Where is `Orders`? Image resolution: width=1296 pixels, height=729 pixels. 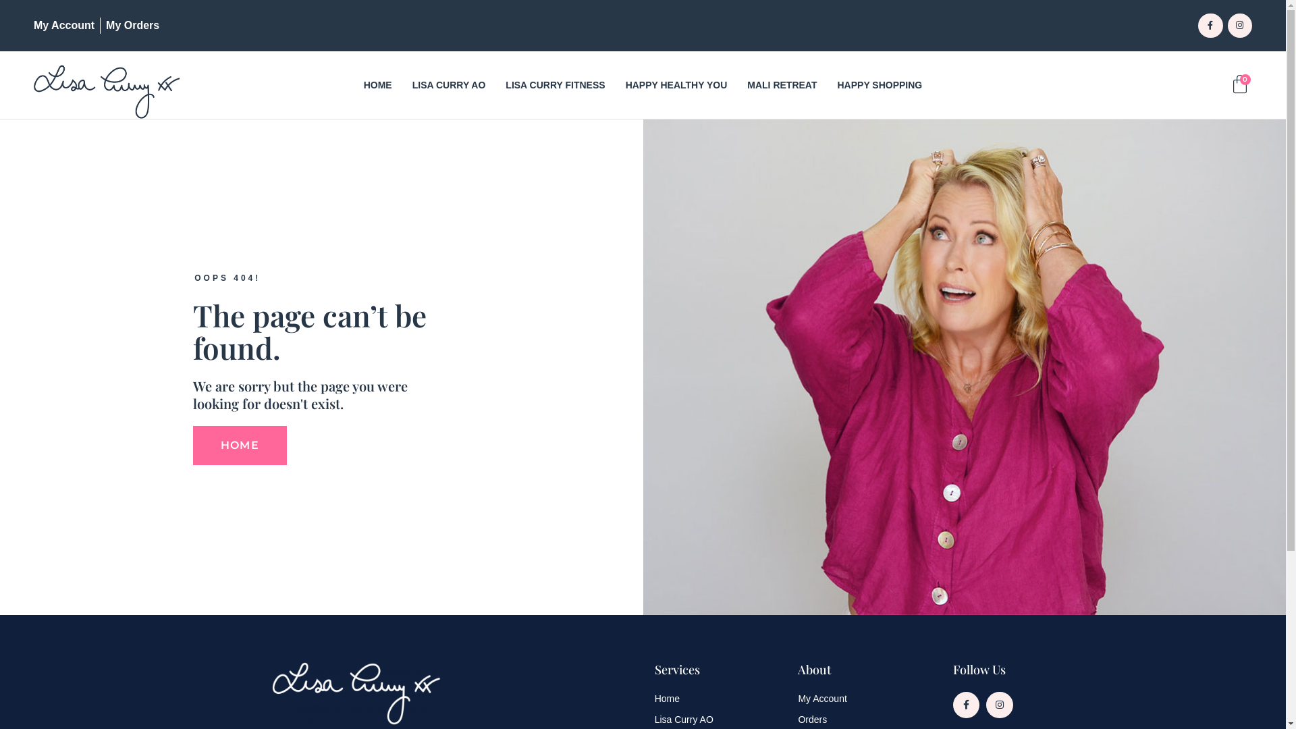
Orders is located at coordinates (855, 720).